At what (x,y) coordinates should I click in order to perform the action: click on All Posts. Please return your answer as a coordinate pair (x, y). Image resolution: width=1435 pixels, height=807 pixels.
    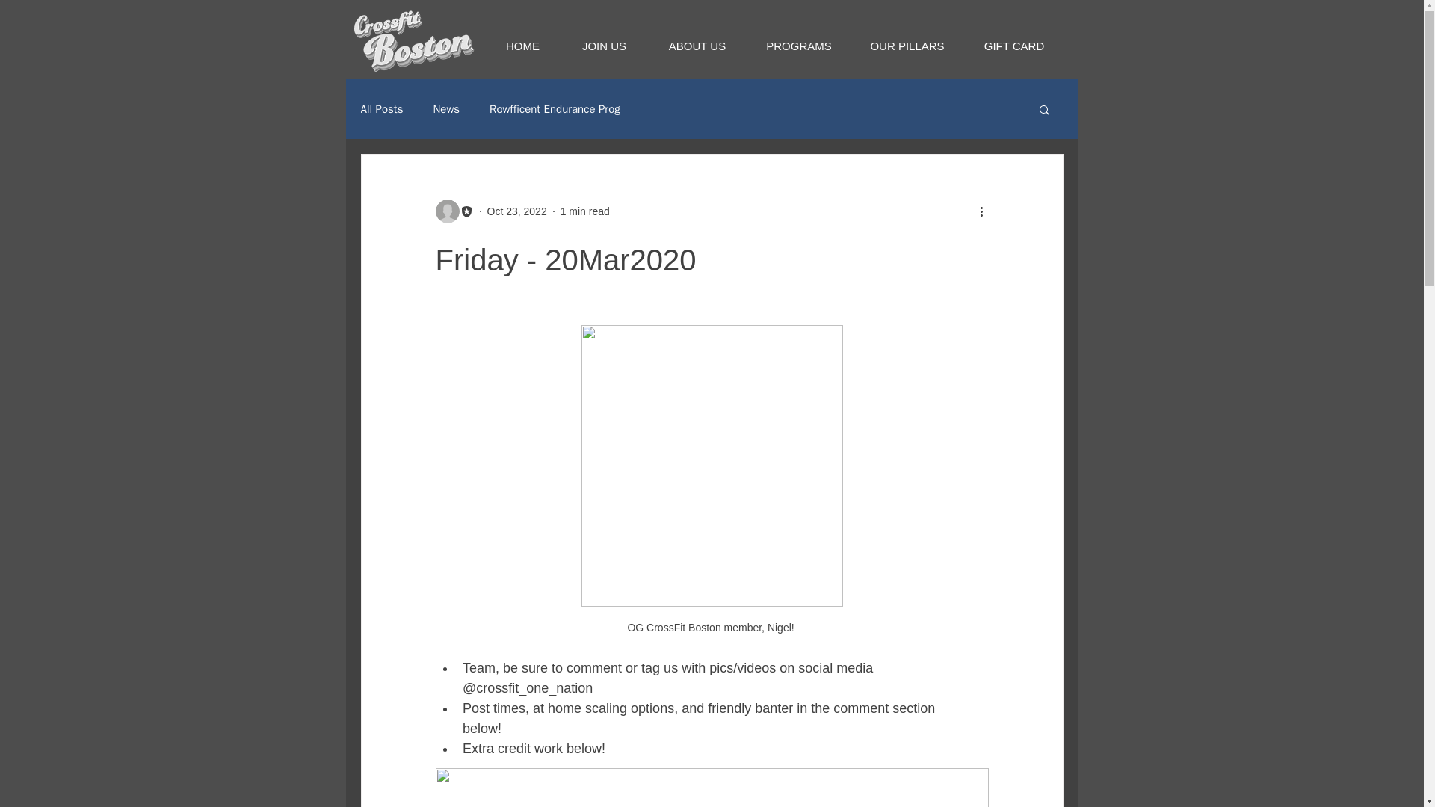
    Looking at the image, I should click on (381, 109).